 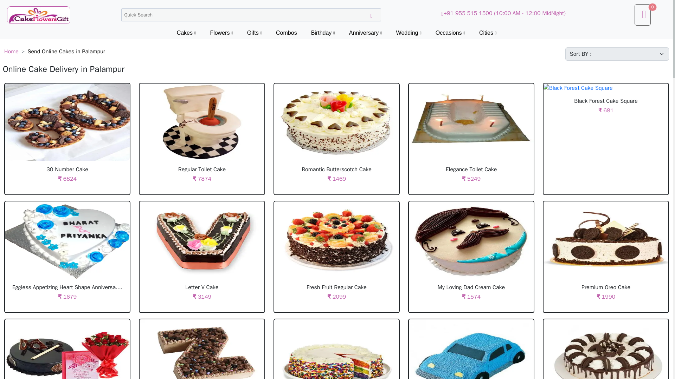 I want to click on Cakes, so click(x=186, y=33).